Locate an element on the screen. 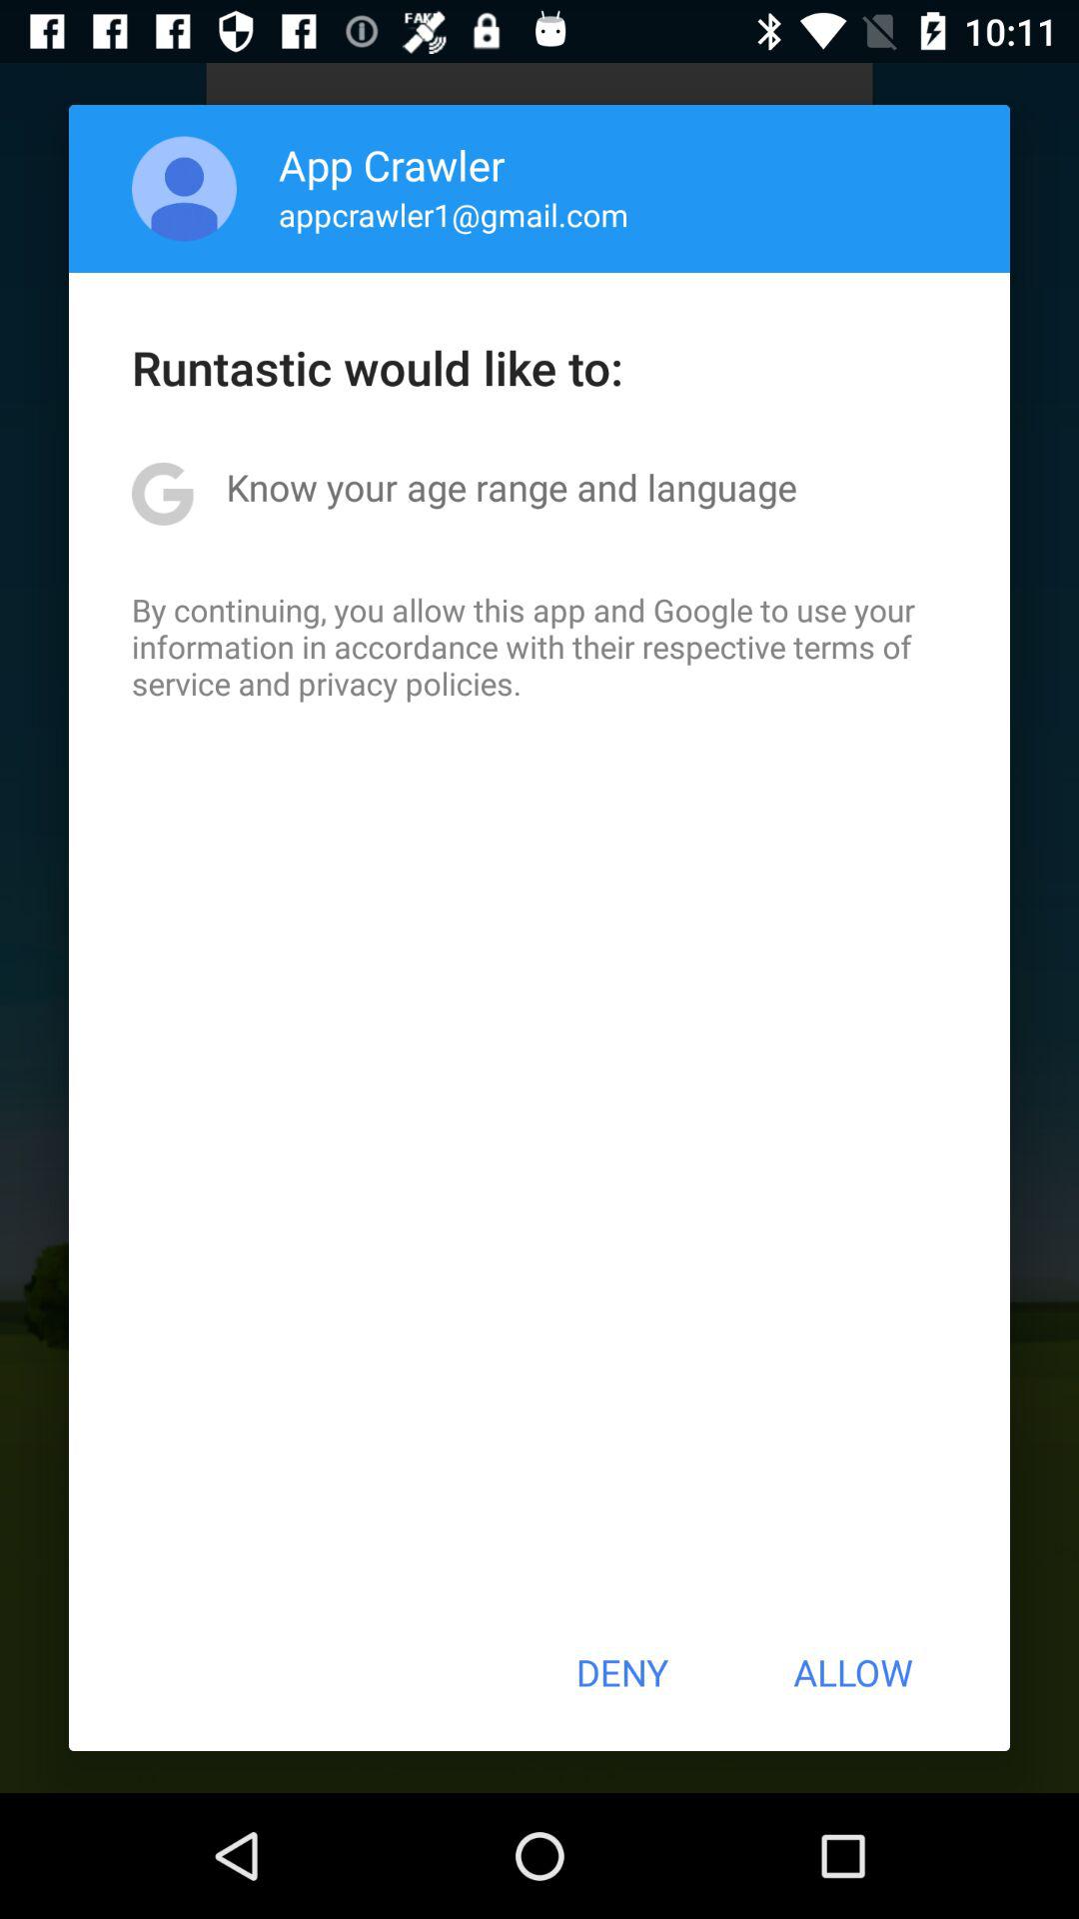 The width and height of the screenshot is (1079, 1919). tap the icon above the runtastic would like item is located at coordinates (184, 188).